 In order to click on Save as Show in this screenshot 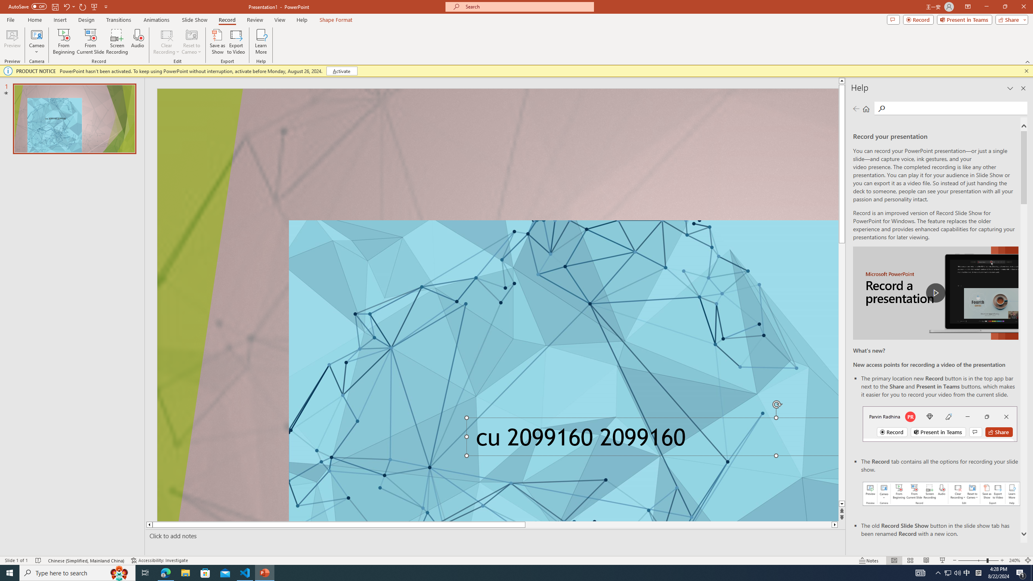, I will do `click(217, 42)`.